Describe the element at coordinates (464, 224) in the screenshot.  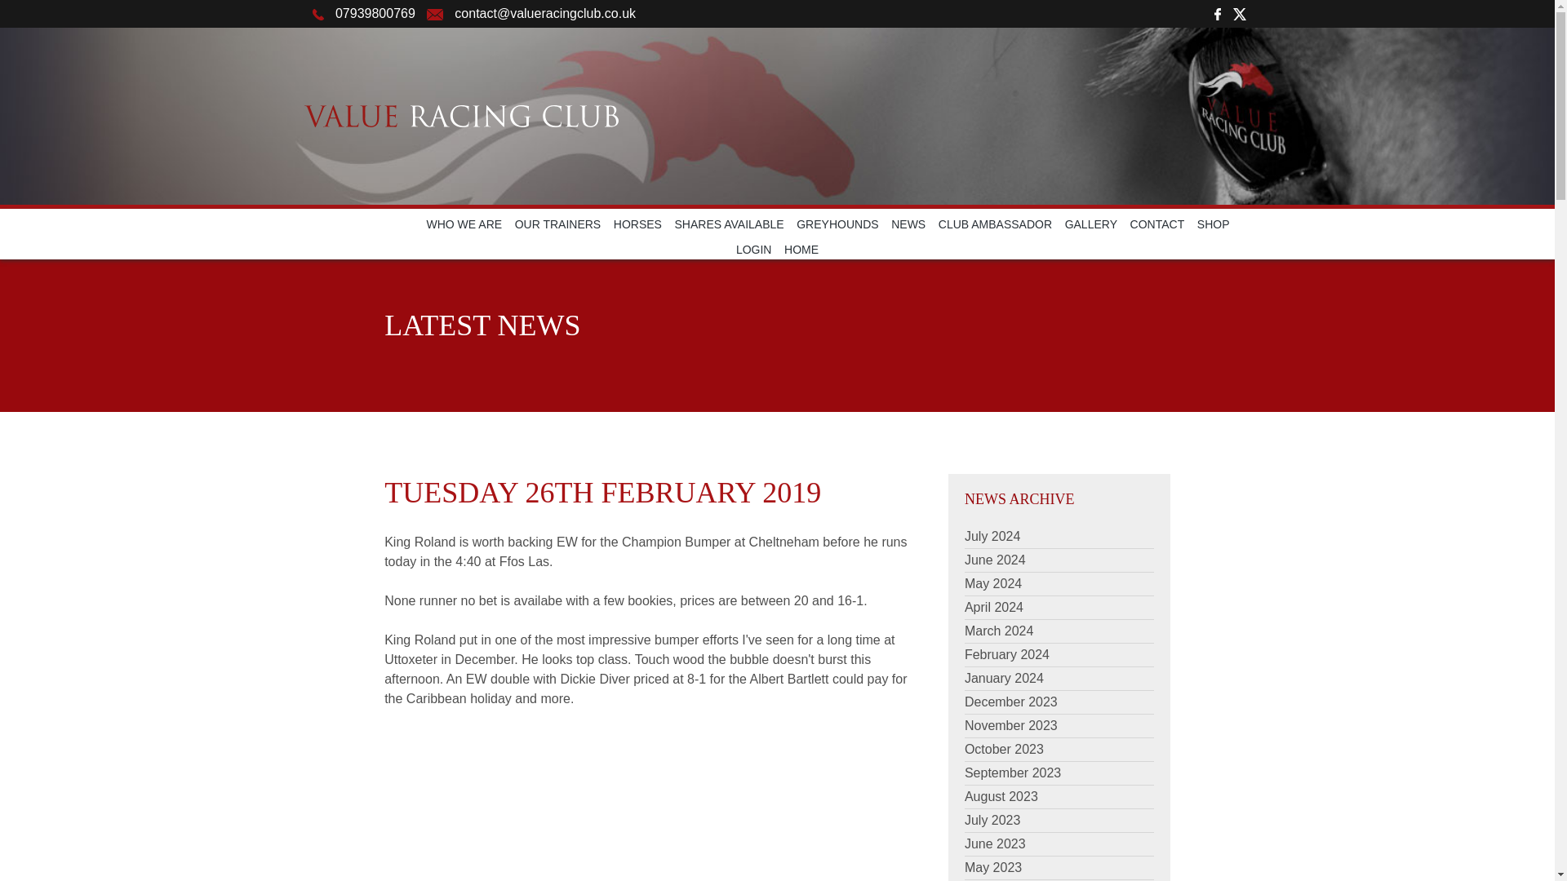
I see `WHO WE ARE` at that location.